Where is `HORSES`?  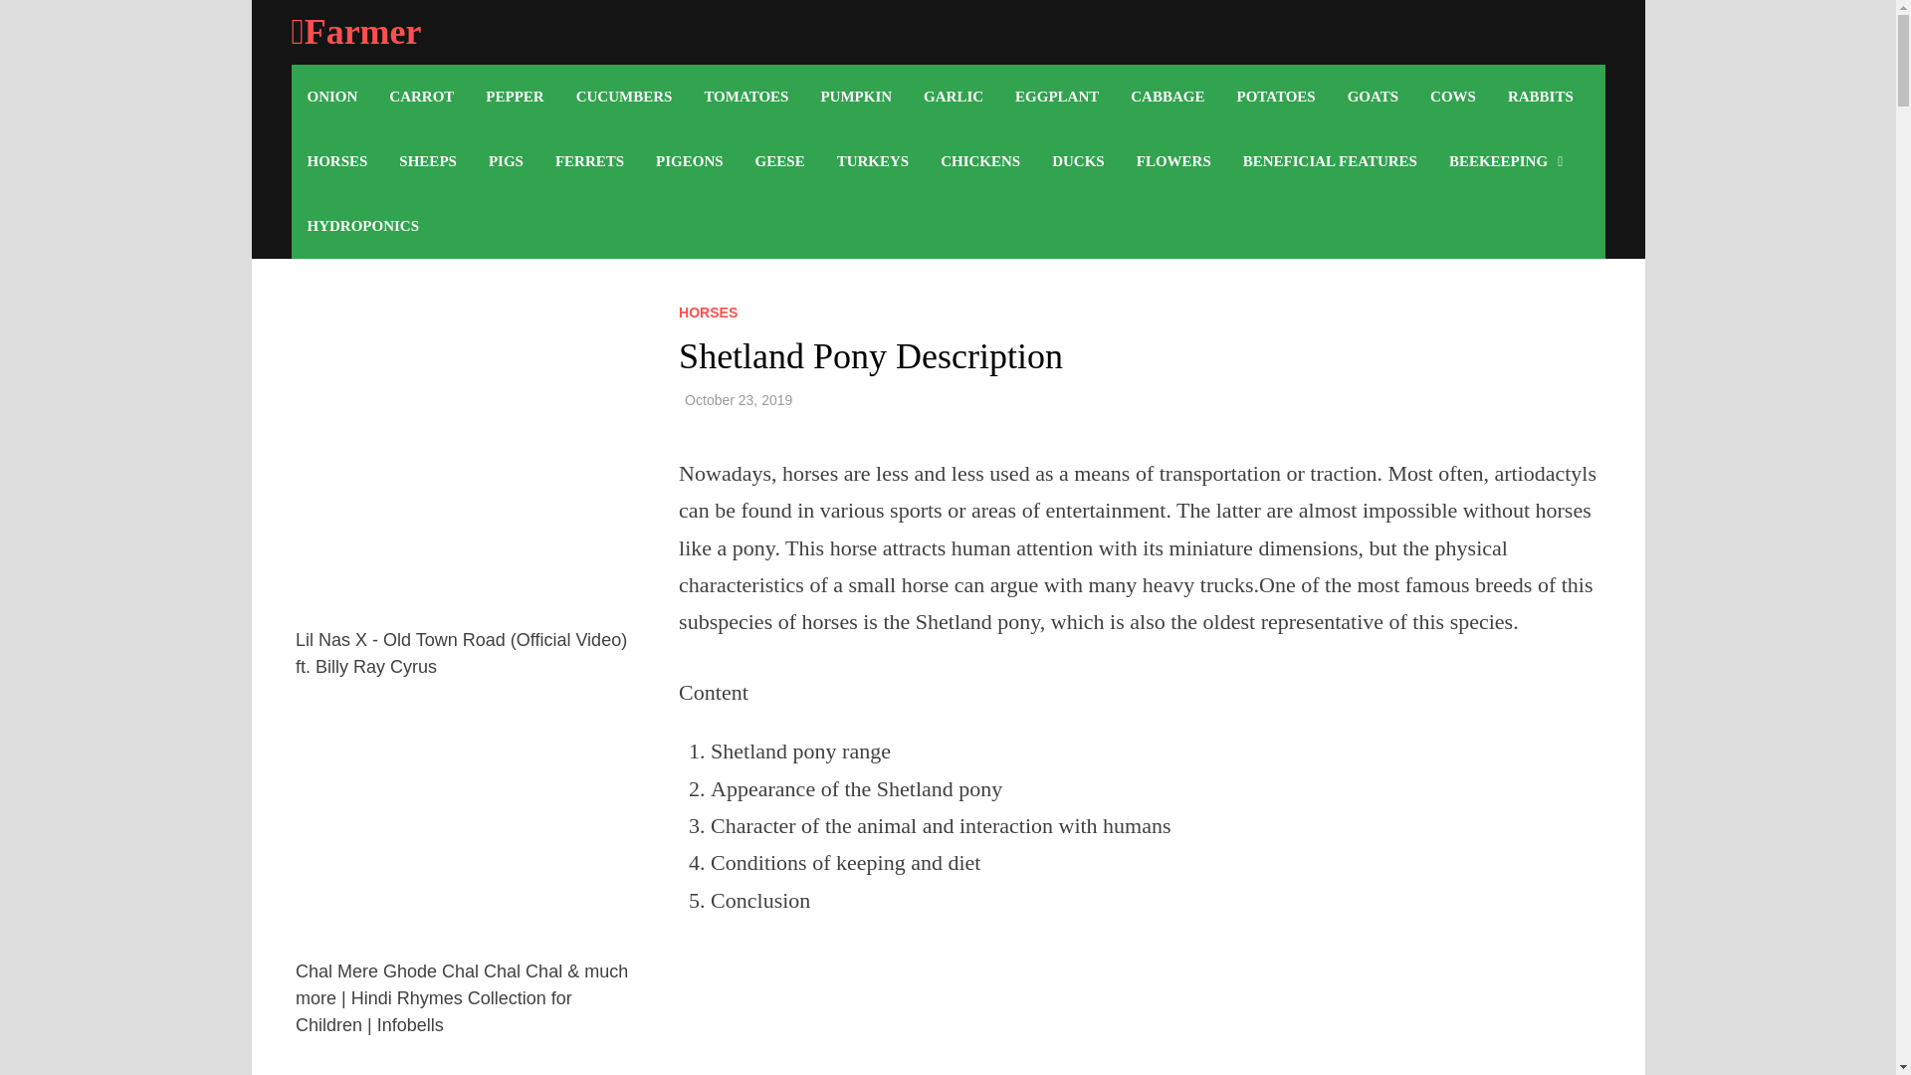 HORSES is located at coordinates (336, 161).